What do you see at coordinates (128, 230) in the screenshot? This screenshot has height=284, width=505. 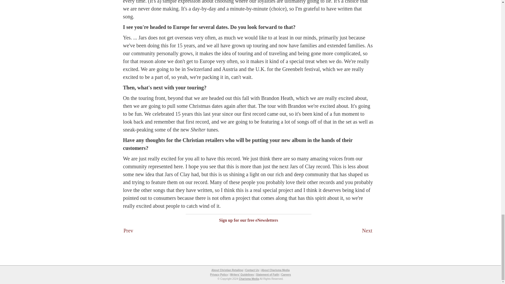 I see `Prev` at bounding box center [128, 230].